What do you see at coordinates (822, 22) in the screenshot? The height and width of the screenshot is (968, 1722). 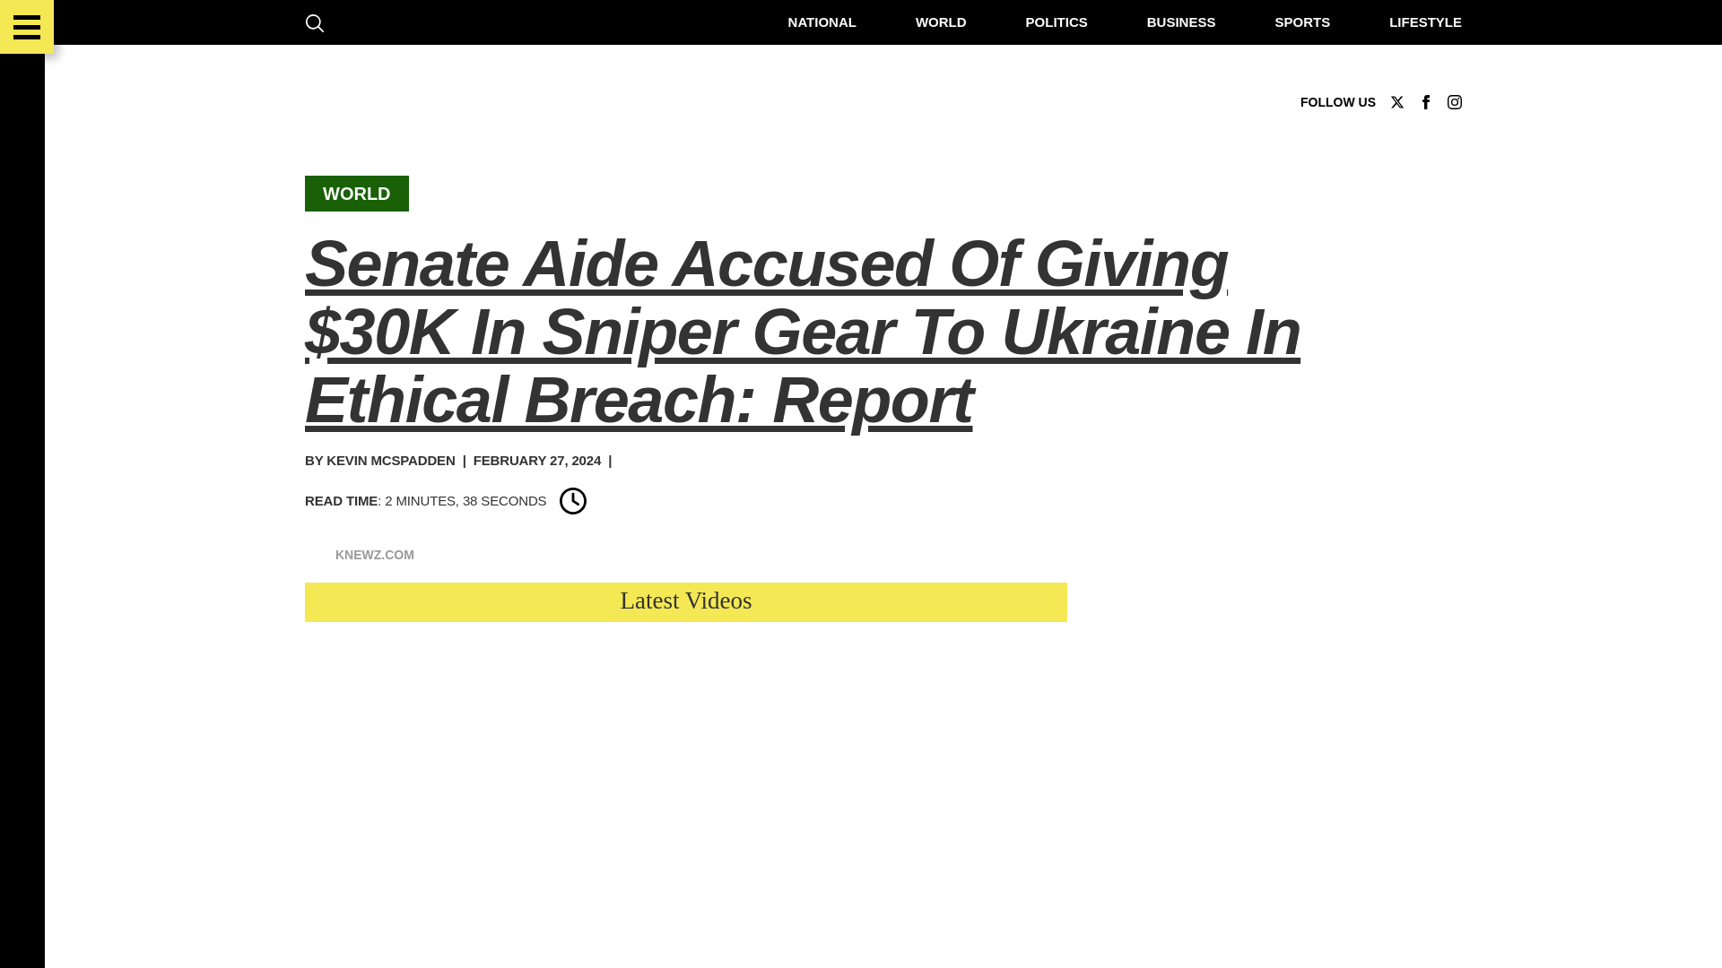 I see `NATIONAL` at bounding box center [822, 22].